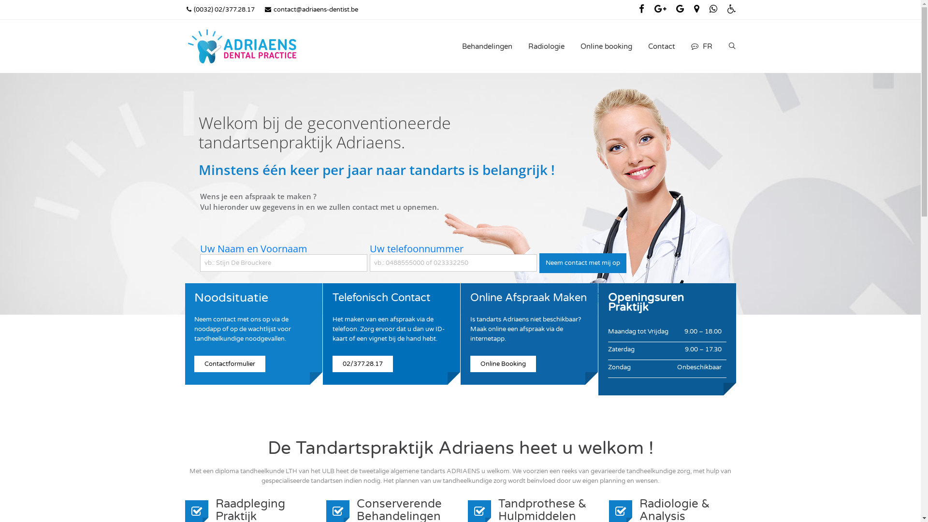  What do you see at coordinates (254, 298) in the screenshot?
I see `Noodsituatie` at bounding box center [254, 298].